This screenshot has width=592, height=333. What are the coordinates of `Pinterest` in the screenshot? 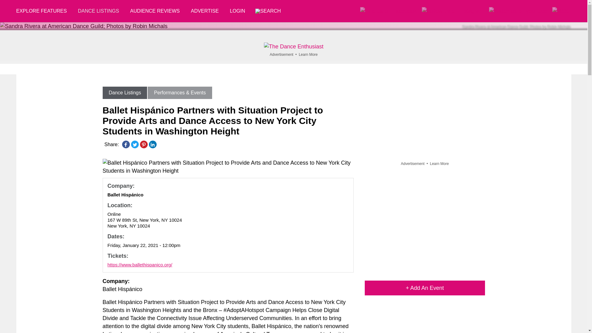 It's located at (144, 144).